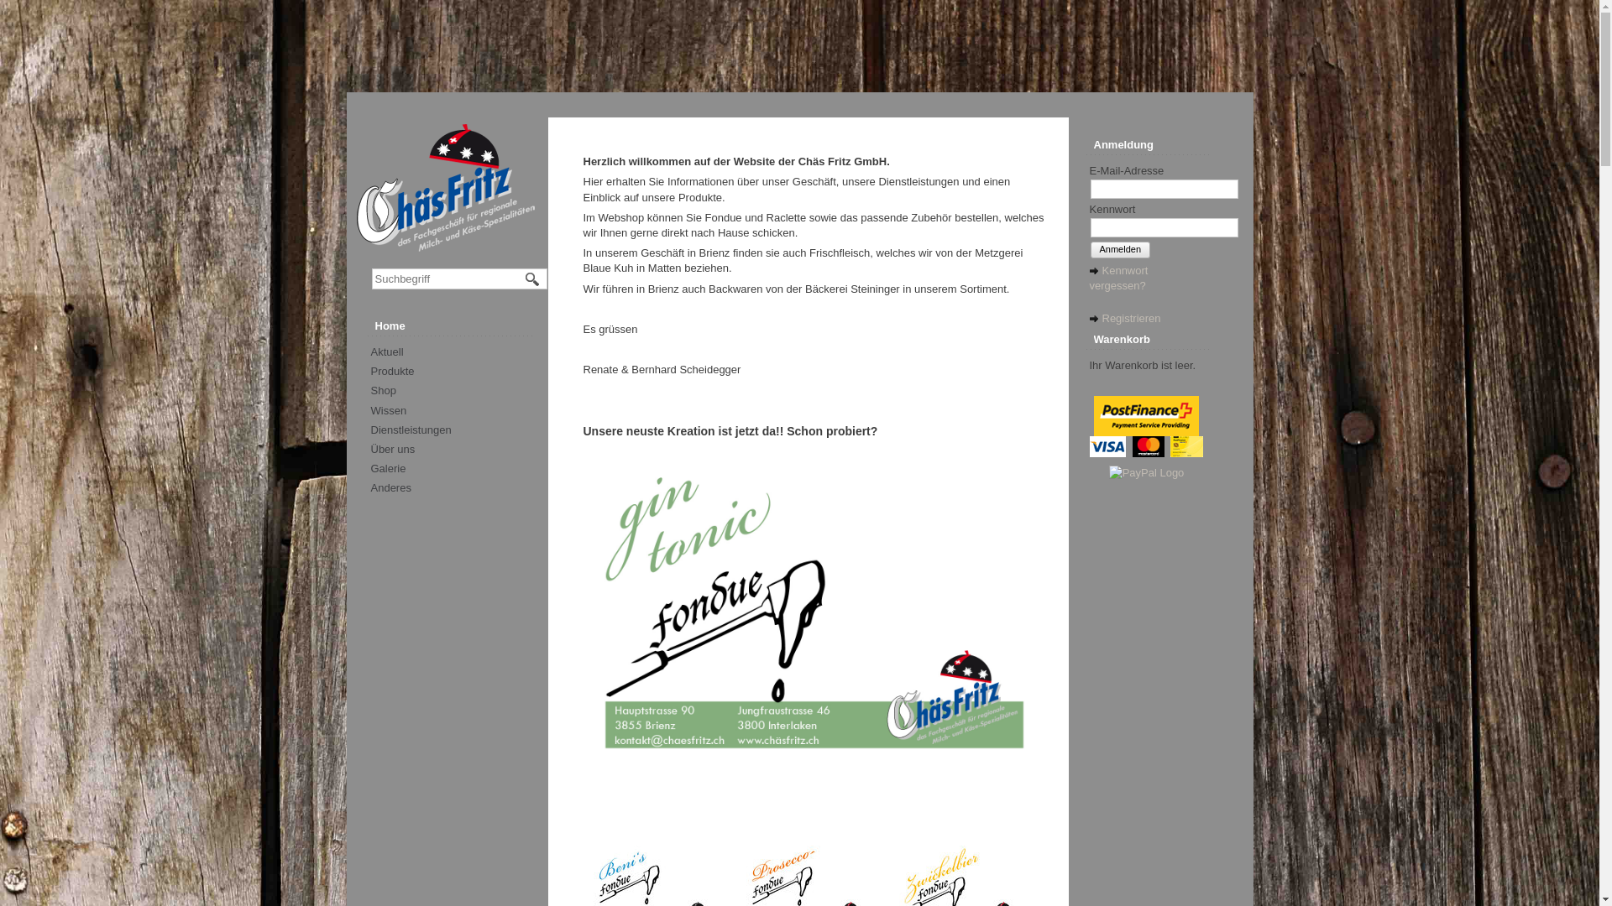 The height and width of the screenshot is (906, 1612). I want to click on Aktuell, so click(388, 352).